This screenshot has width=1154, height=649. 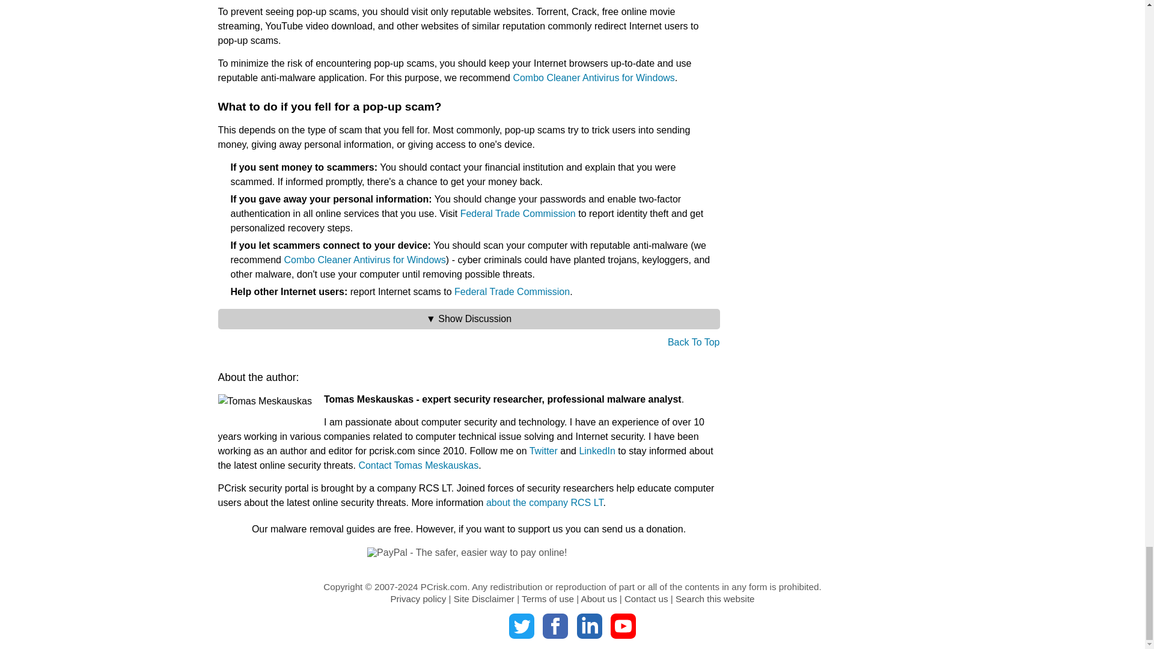 I want to click on LinkedIn, so click(x=590, y=626).